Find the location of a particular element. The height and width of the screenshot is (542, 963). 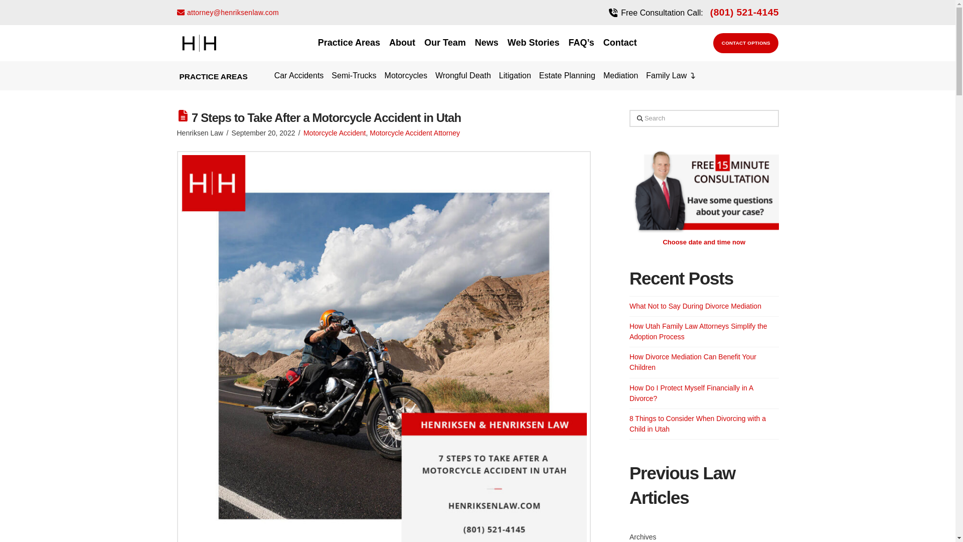

How Do I Protect Myself Financially in A Divorce? is located at coordinates (691, 393).